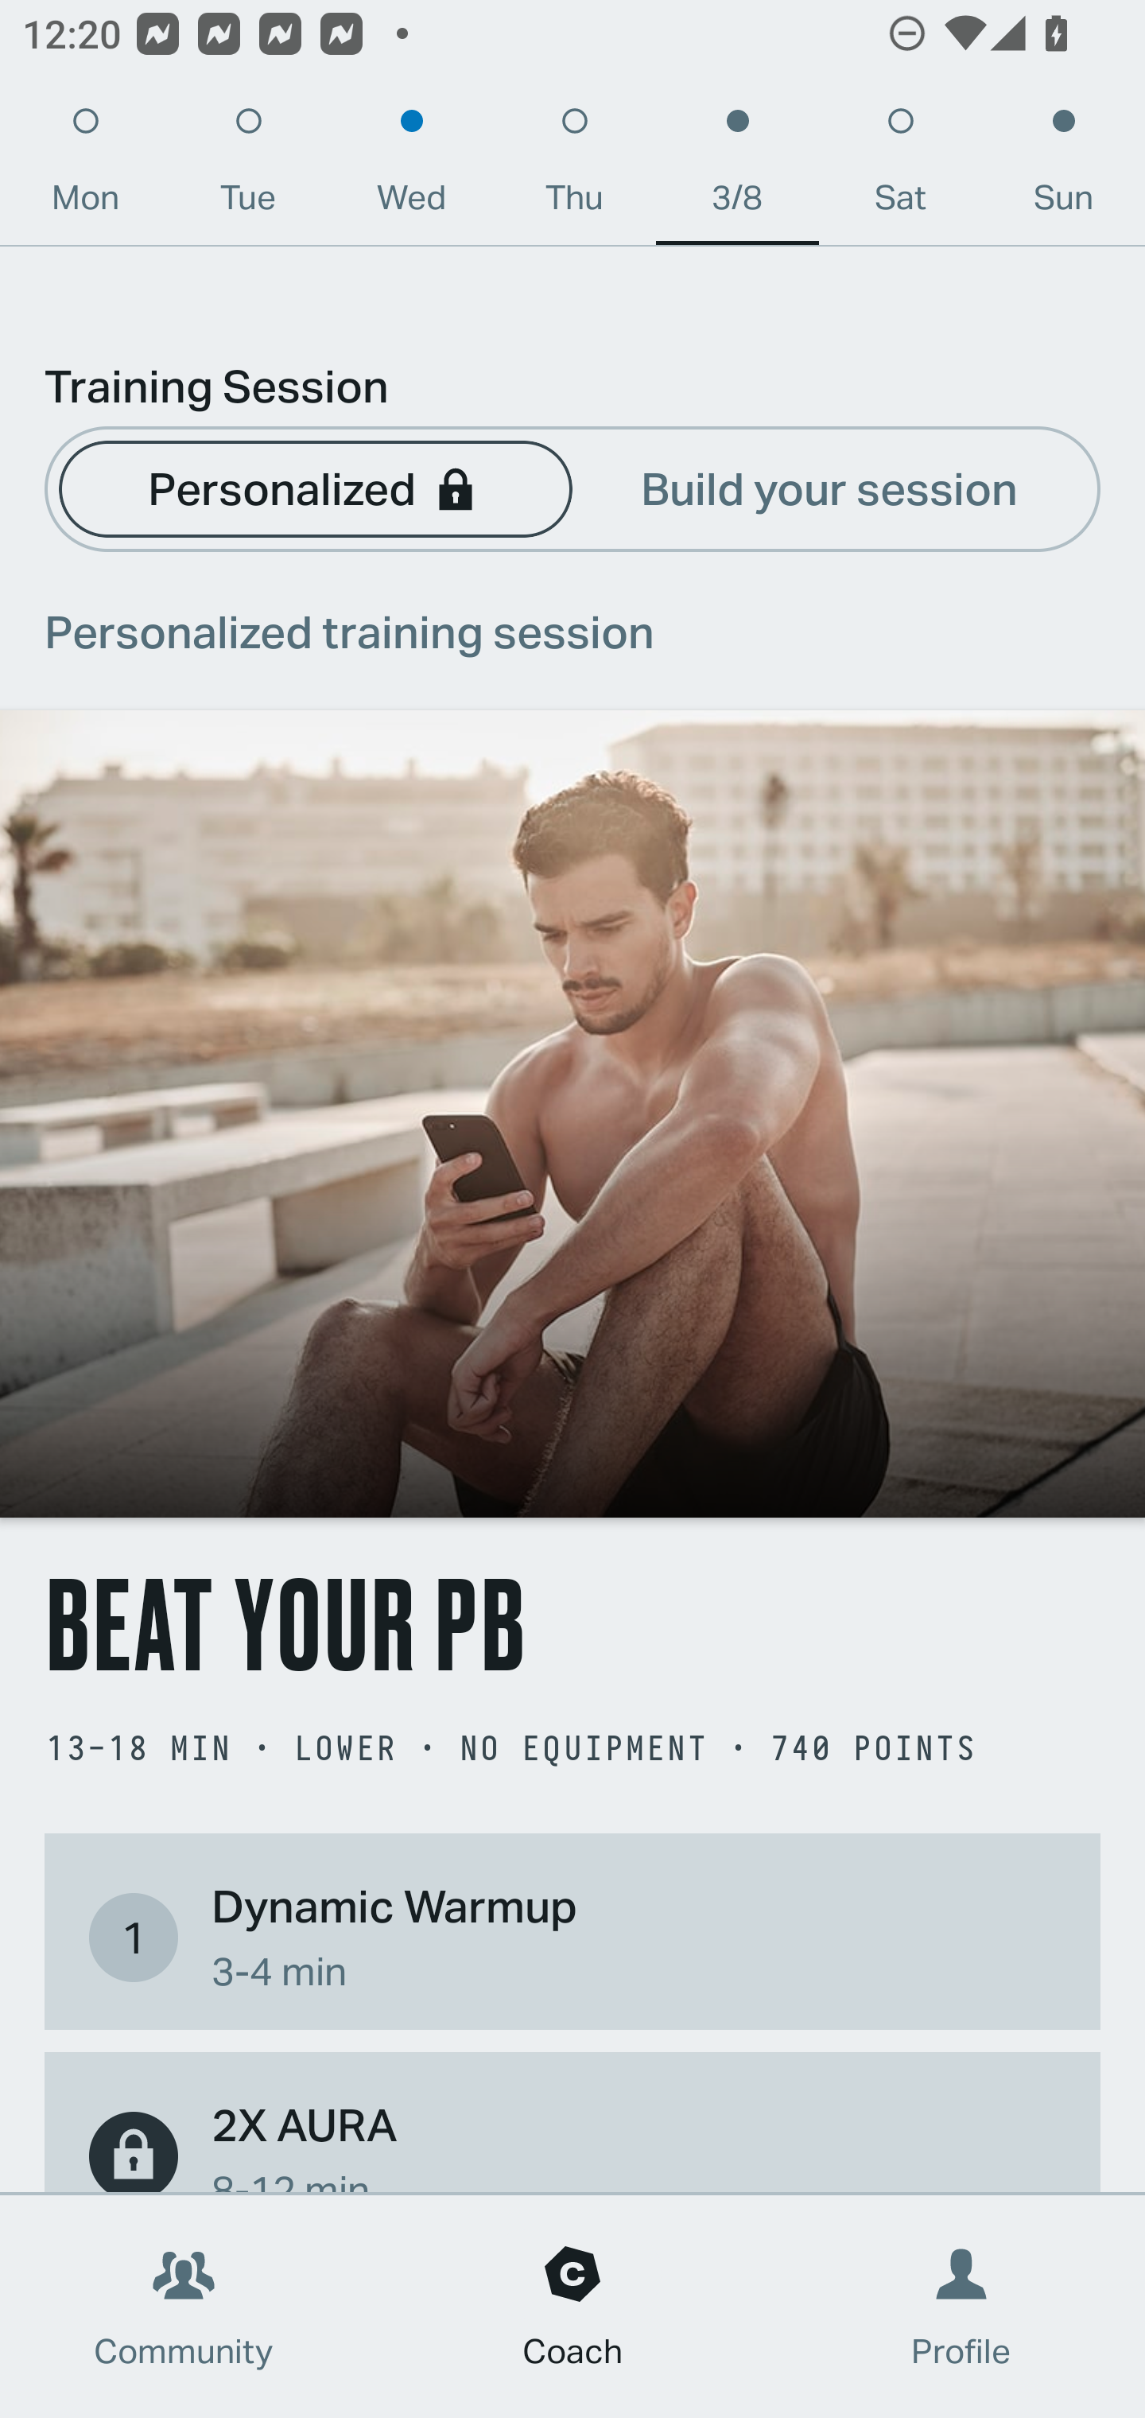 This screenshot has width=1145, height=2418. Describe the element at coordinates (411, 167) in the screenshot. I see `Wed` at that location.